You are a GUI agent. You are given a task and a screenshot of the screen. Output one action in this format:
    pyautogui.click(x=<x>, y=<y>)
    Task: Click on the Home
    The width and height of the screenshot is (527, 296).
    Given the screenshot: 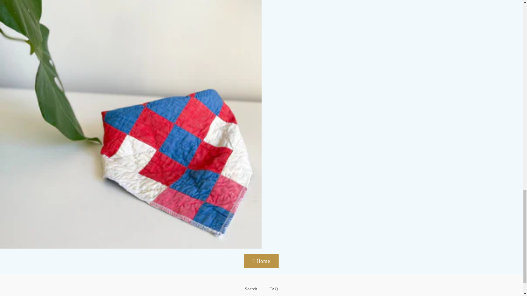 What is the action you would take?
    pyautogui.click(x=261, y=261)
    